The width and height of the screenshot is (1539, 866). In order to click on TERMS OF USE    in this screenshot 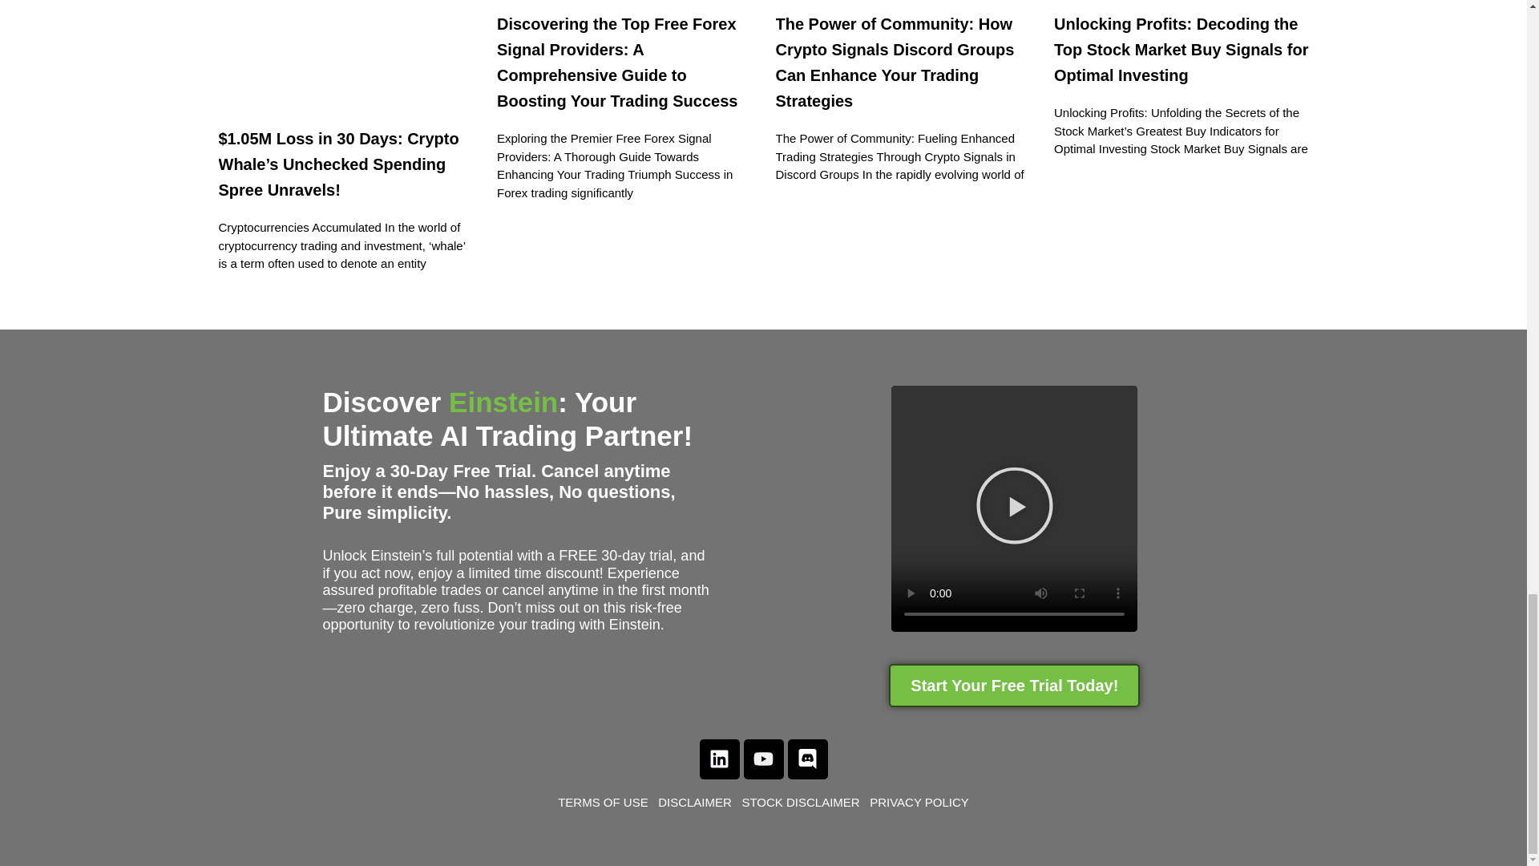, I will do `click(608, 801)`.